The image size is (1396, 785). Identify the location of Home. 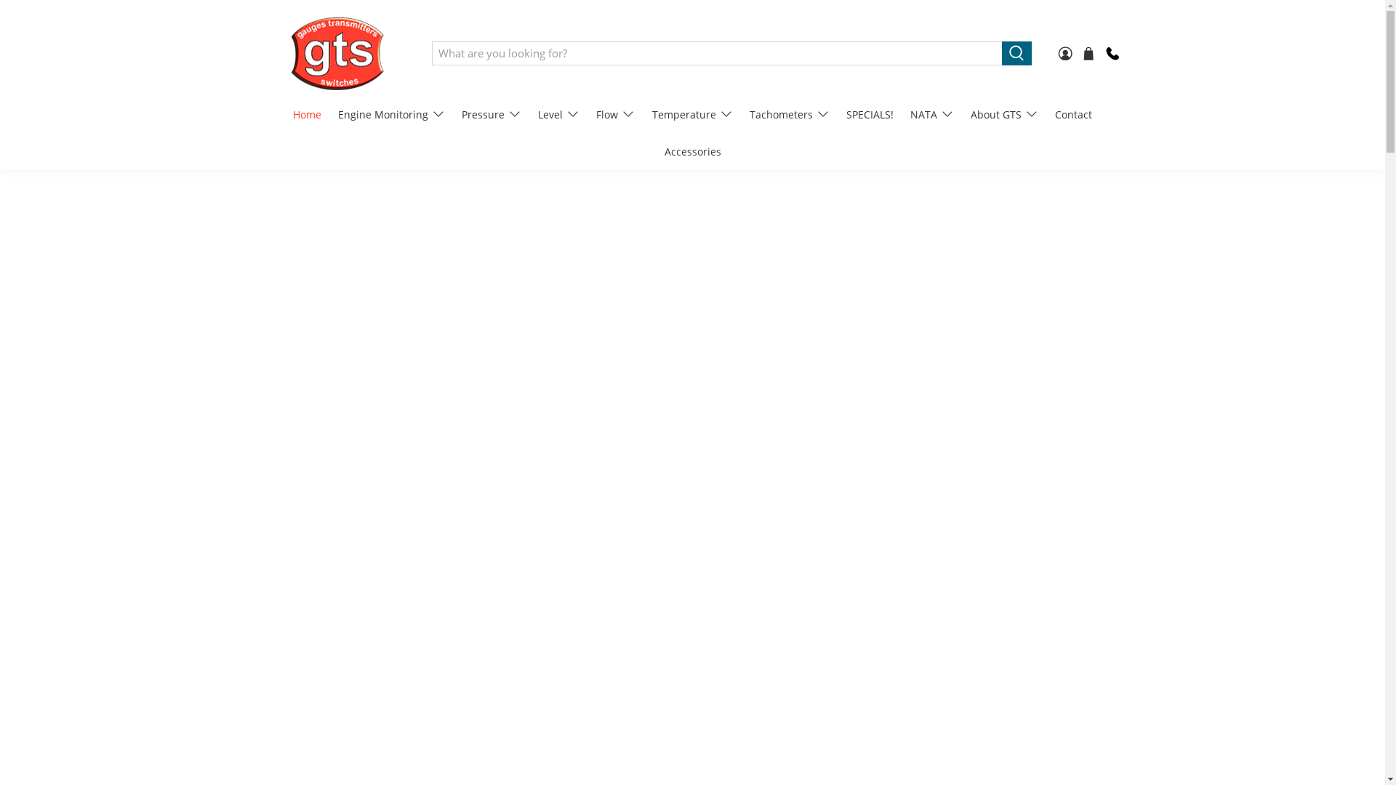
(308, 115).